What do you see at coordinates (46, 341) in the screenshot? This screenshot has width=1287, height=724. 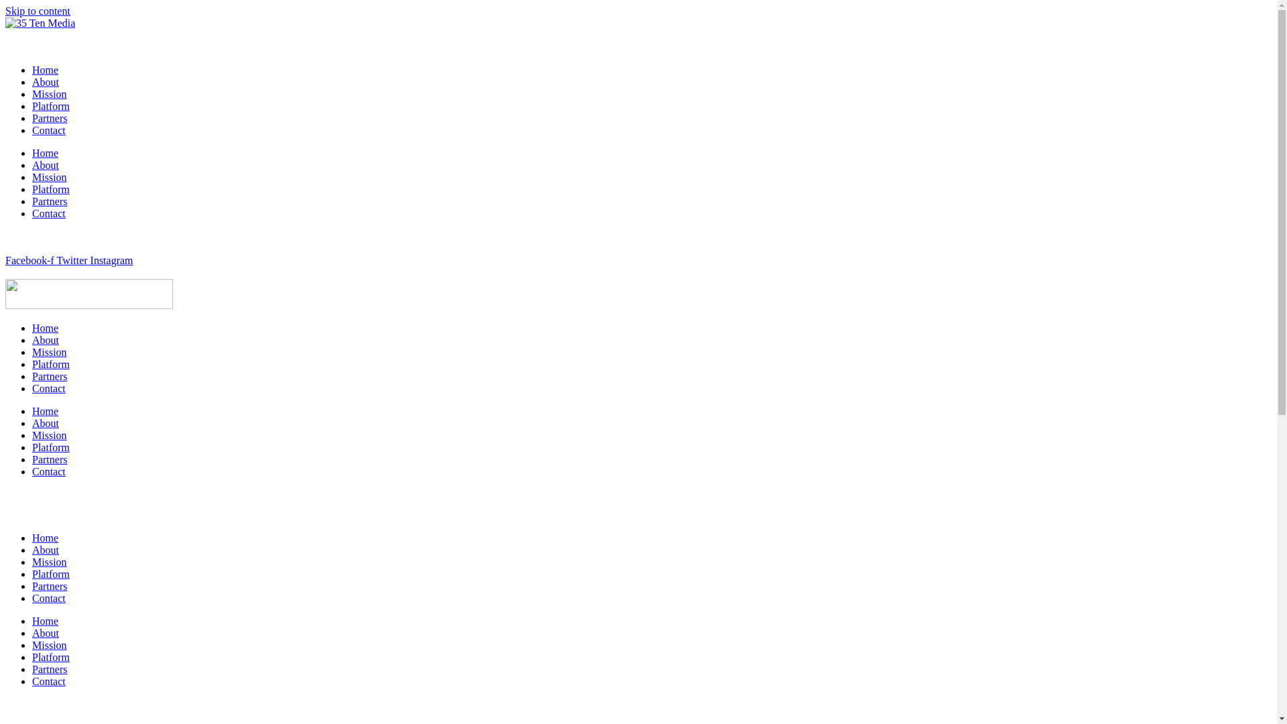 I see `About` at bounding box center [46, 341].